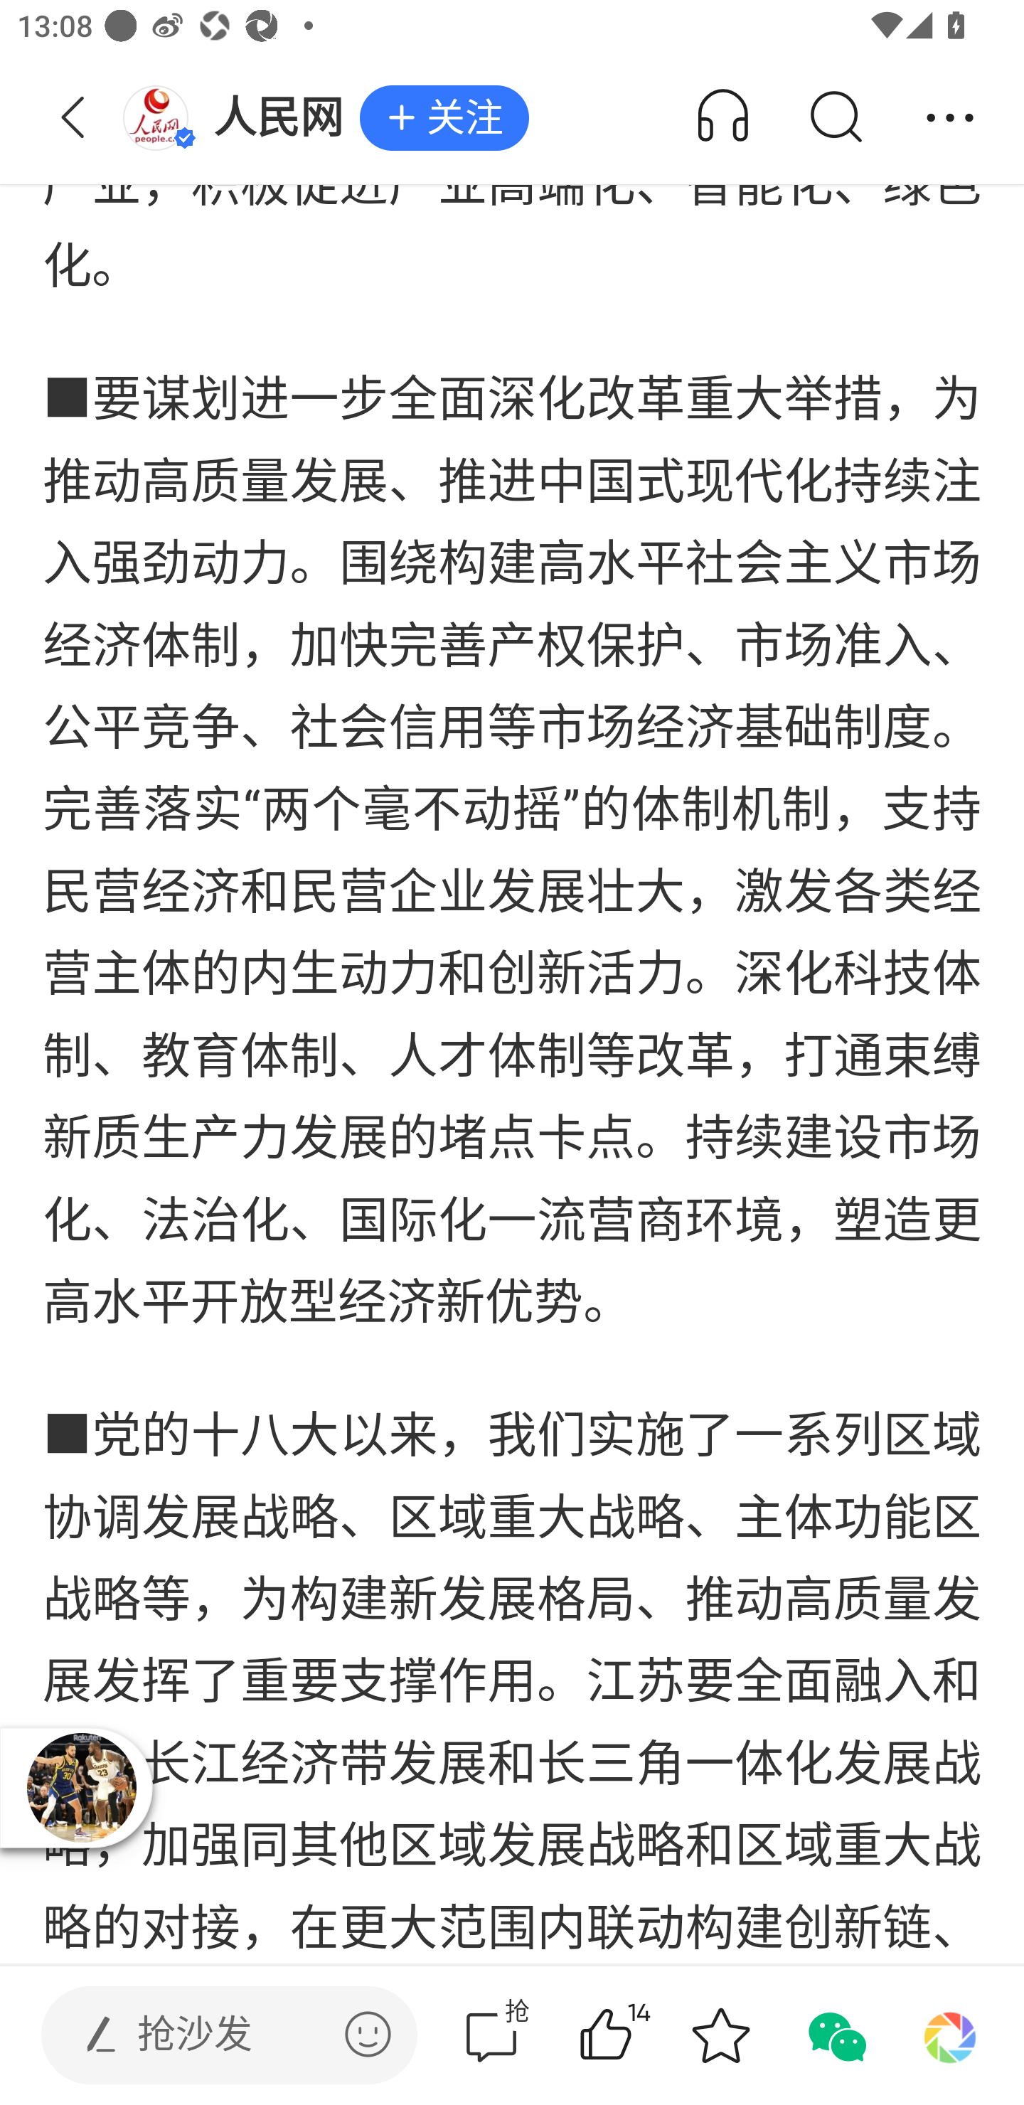 This screenshot has width=1024, height=2105. I want to click on 搜索 , so click(835, 118).